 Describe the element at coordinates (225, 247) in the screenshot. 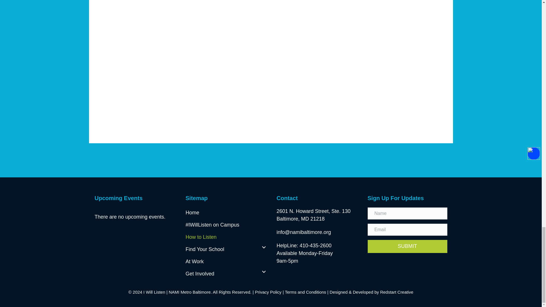

I see `Find Your School` at that location.